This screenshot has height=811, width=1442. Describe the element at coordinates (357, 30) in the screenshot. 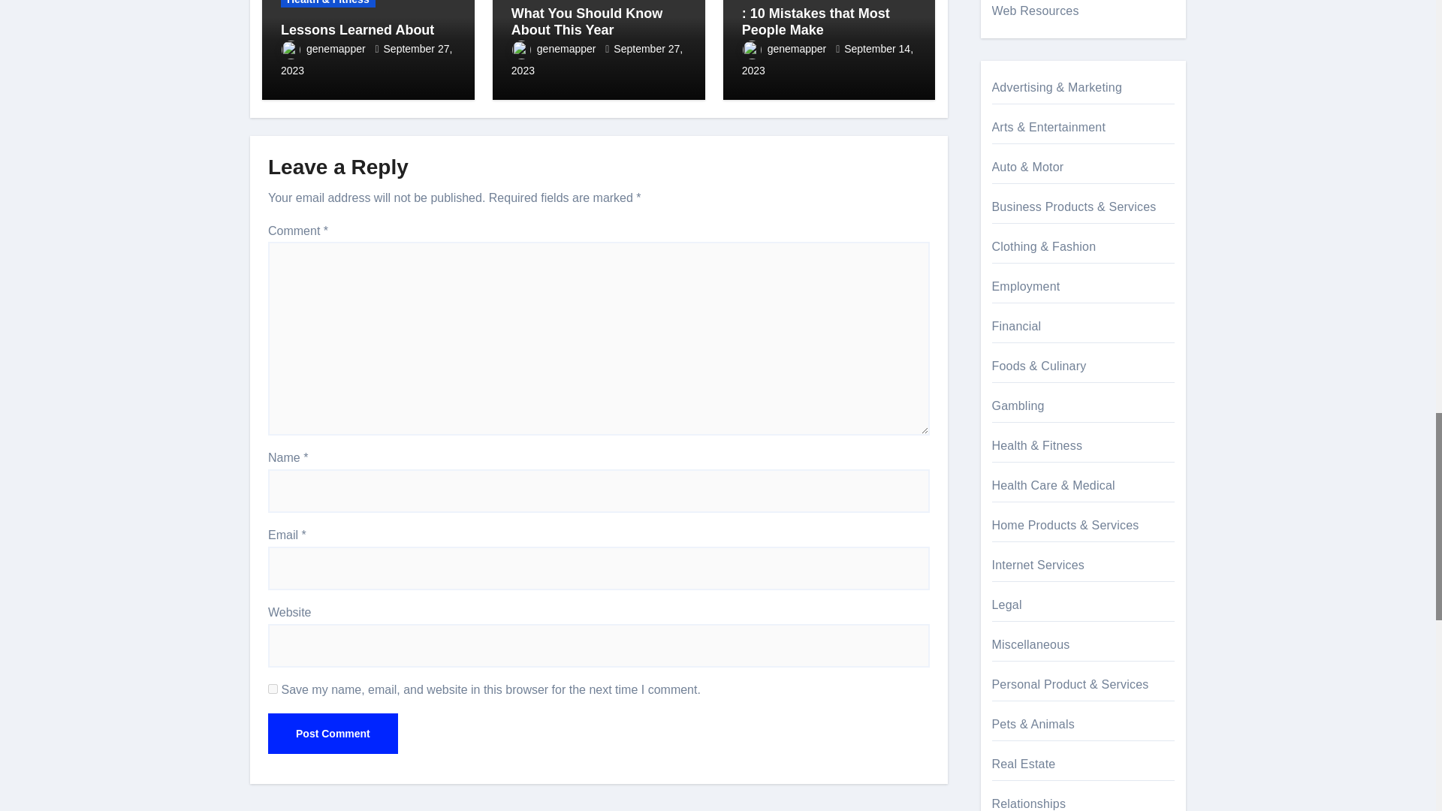

I see `Permalink to: Lessons Learned About` at that location.